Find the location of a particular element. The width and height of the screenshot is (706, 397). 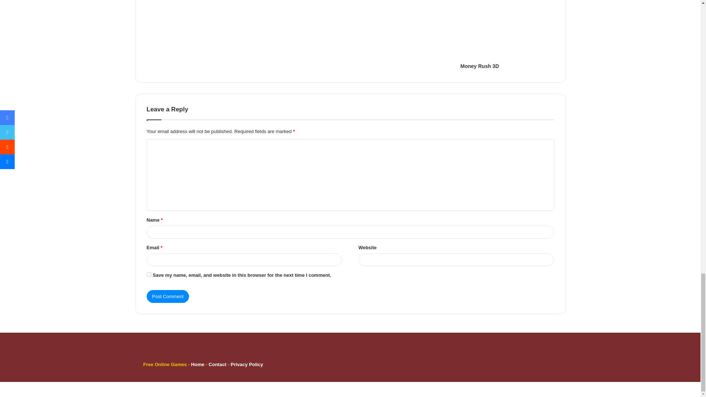

Post Comment is located at coordinates (168, 296).